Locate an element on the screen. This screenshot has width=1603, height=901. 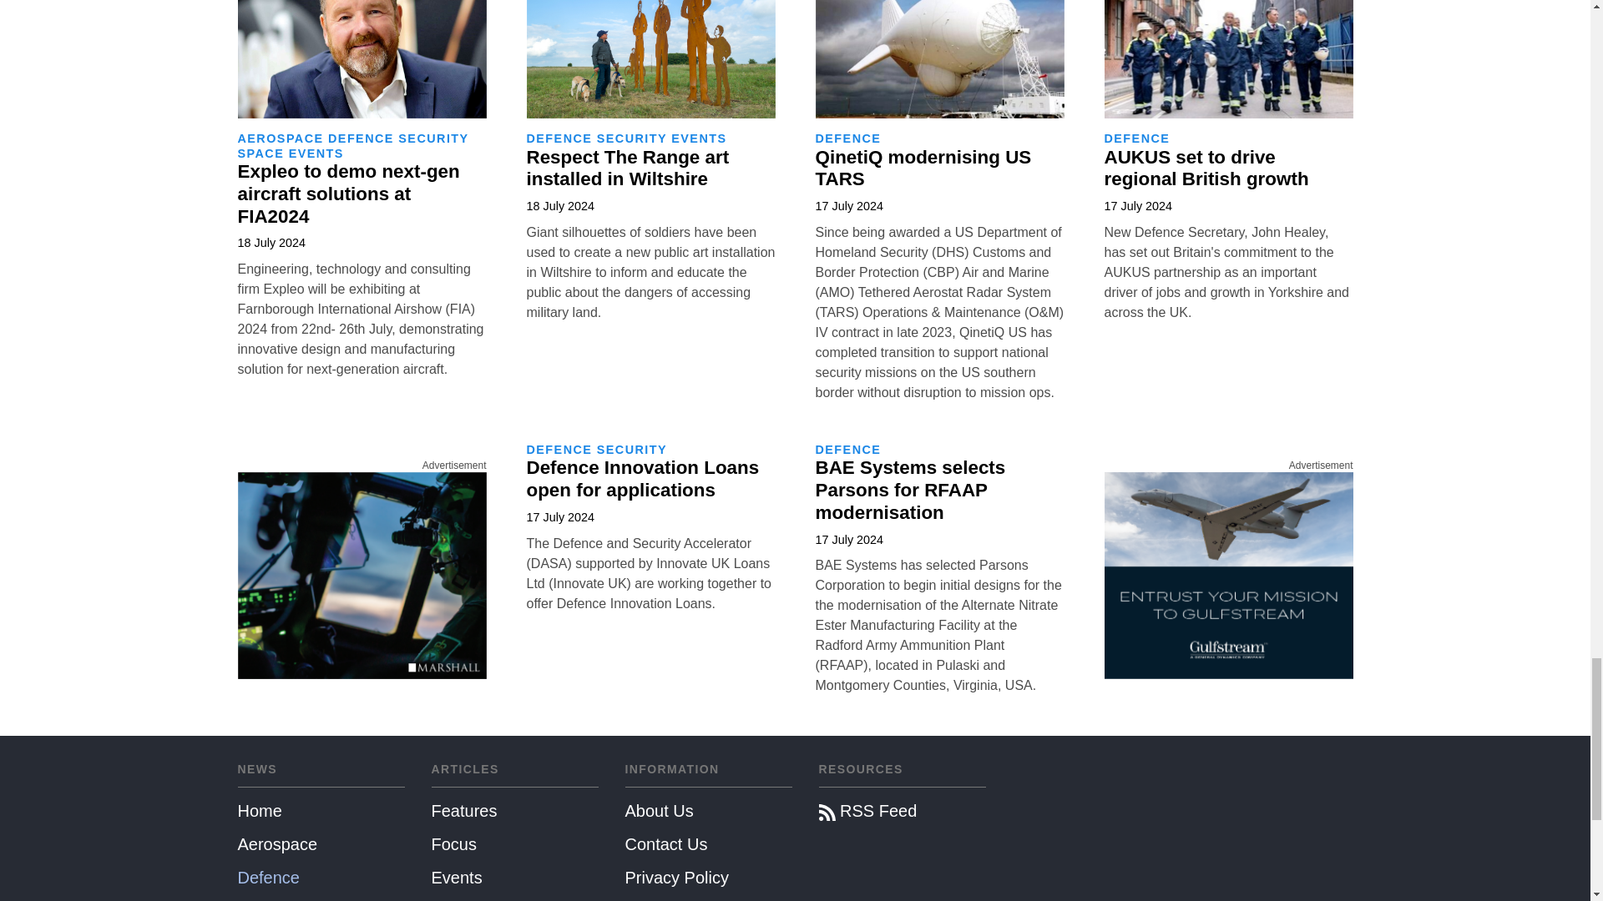
Marshall RT is located at coordinates (361, 576).